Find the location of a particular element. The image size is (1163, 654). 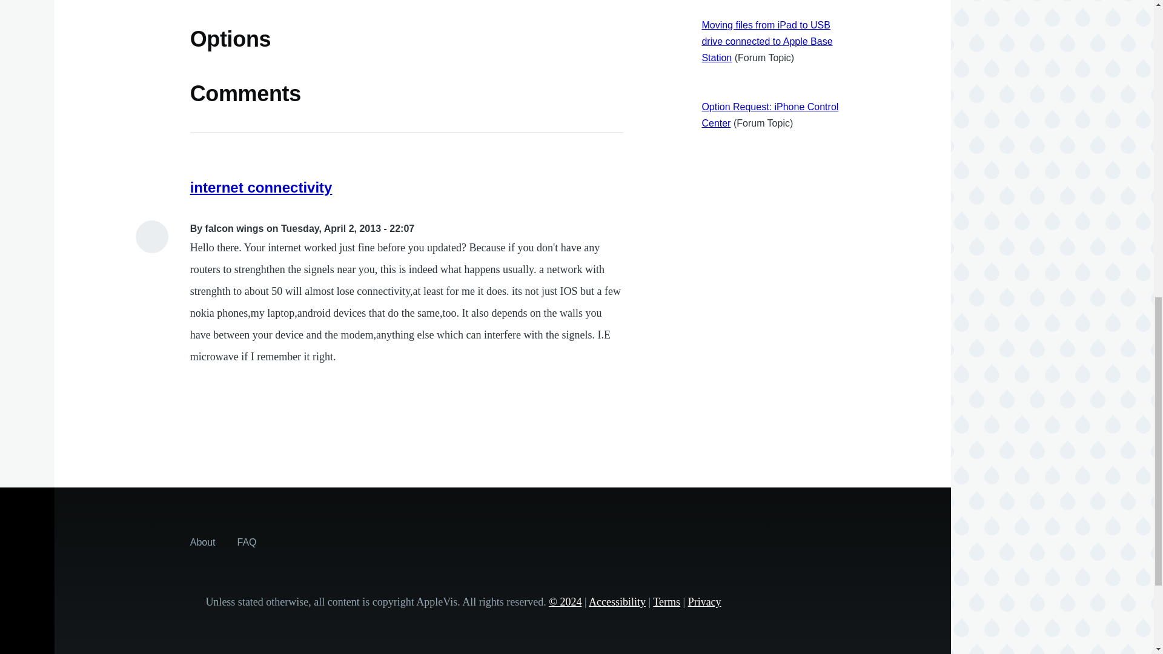

Option Request: iPhone Control Center is located at coordinates (769, 115).